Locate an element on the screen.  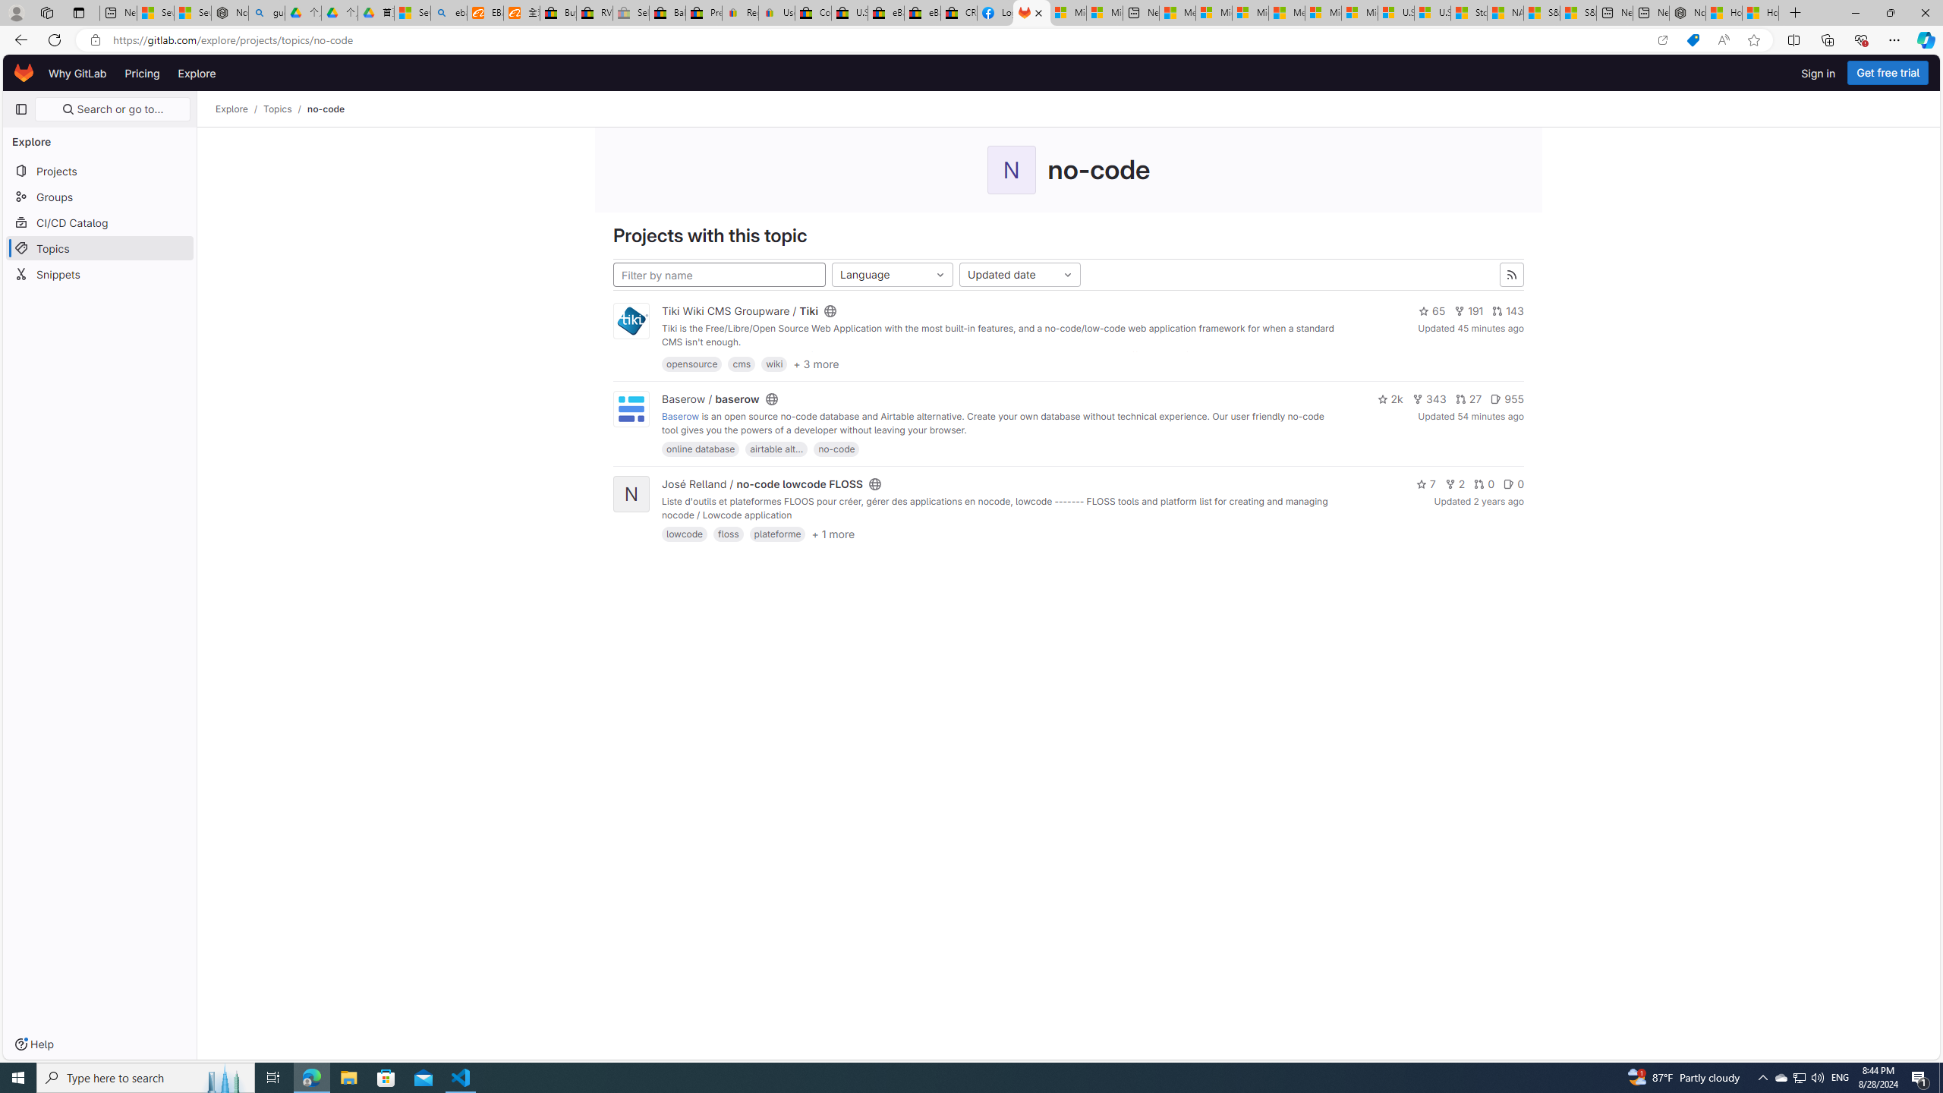
Tiki Wiki CMS Groupware / Tiki is located at coordinates (739, 311).